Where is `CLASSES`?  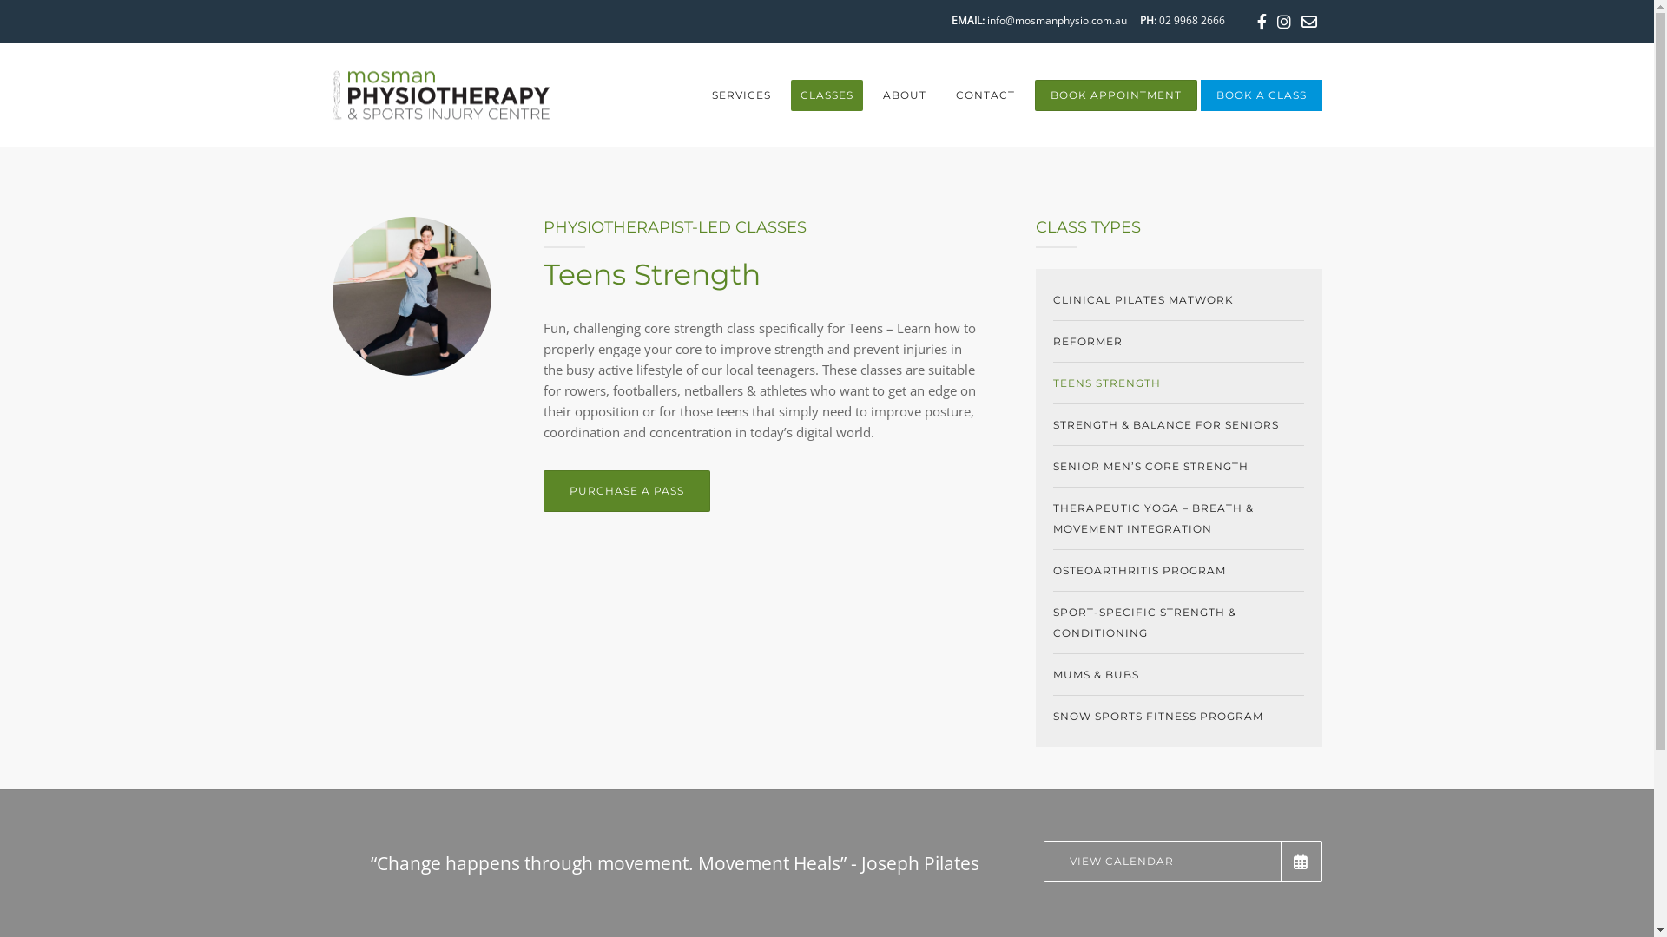
CLASSES is located at coordinates (827, 95).